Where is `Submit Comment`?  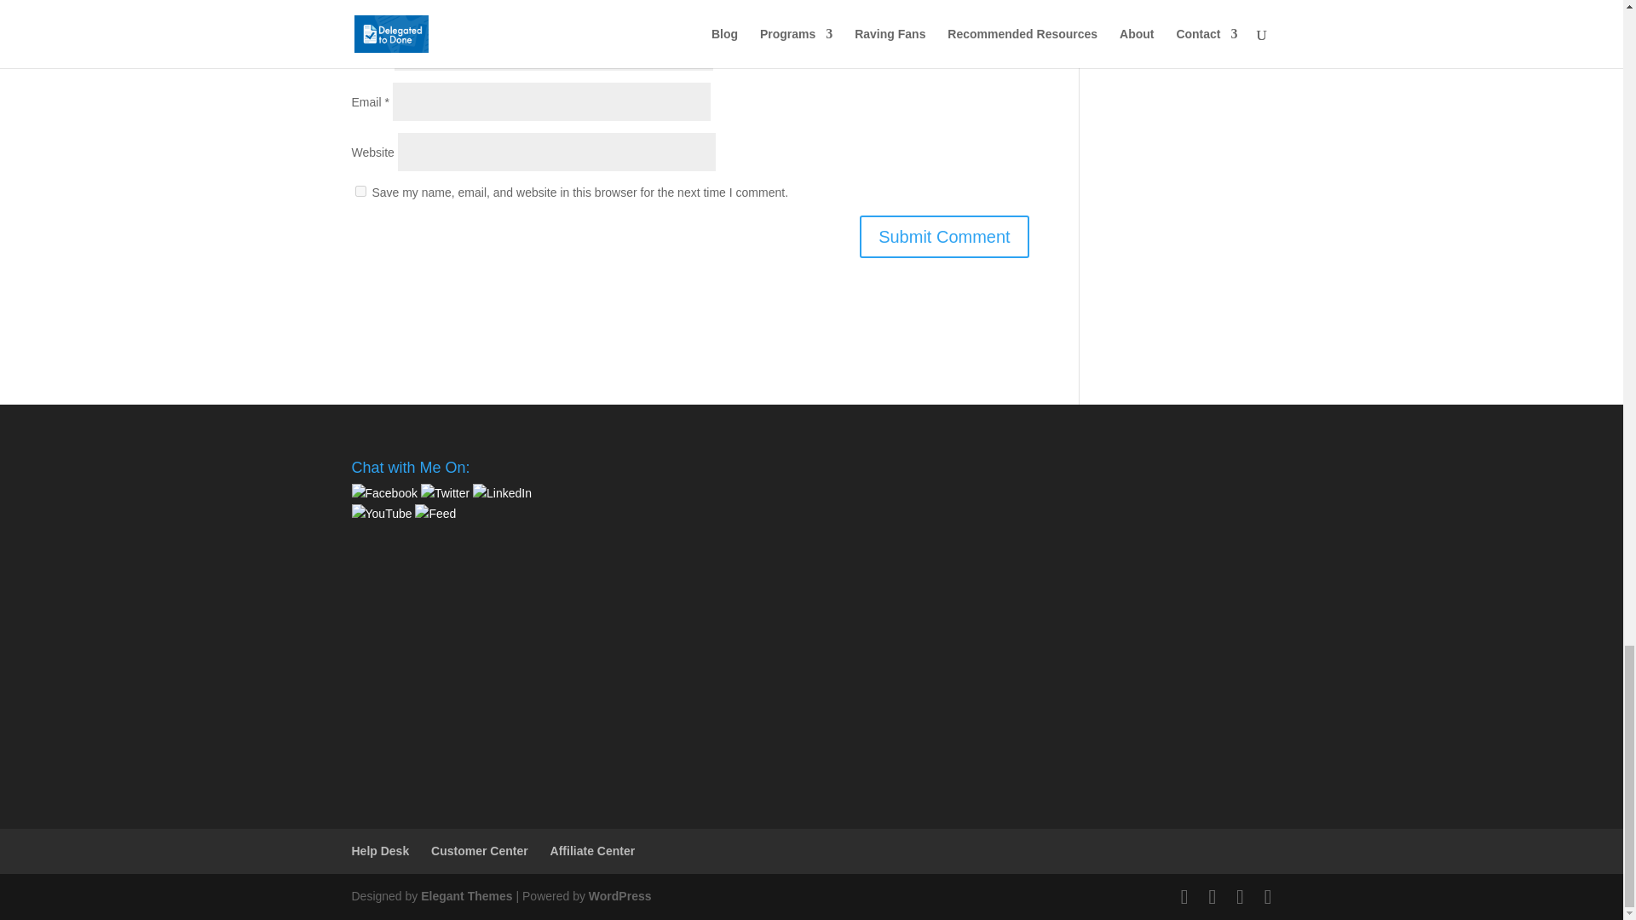 Submit Comment is located at coordinates (944, 237).